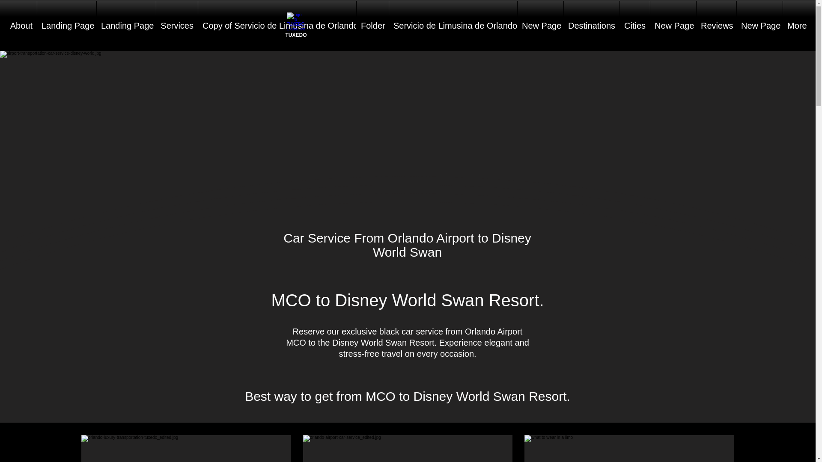 The height and width of the screenshot is (462, 822). I want to click on Servicio de Limusina de Orlando, so click(453, 26).